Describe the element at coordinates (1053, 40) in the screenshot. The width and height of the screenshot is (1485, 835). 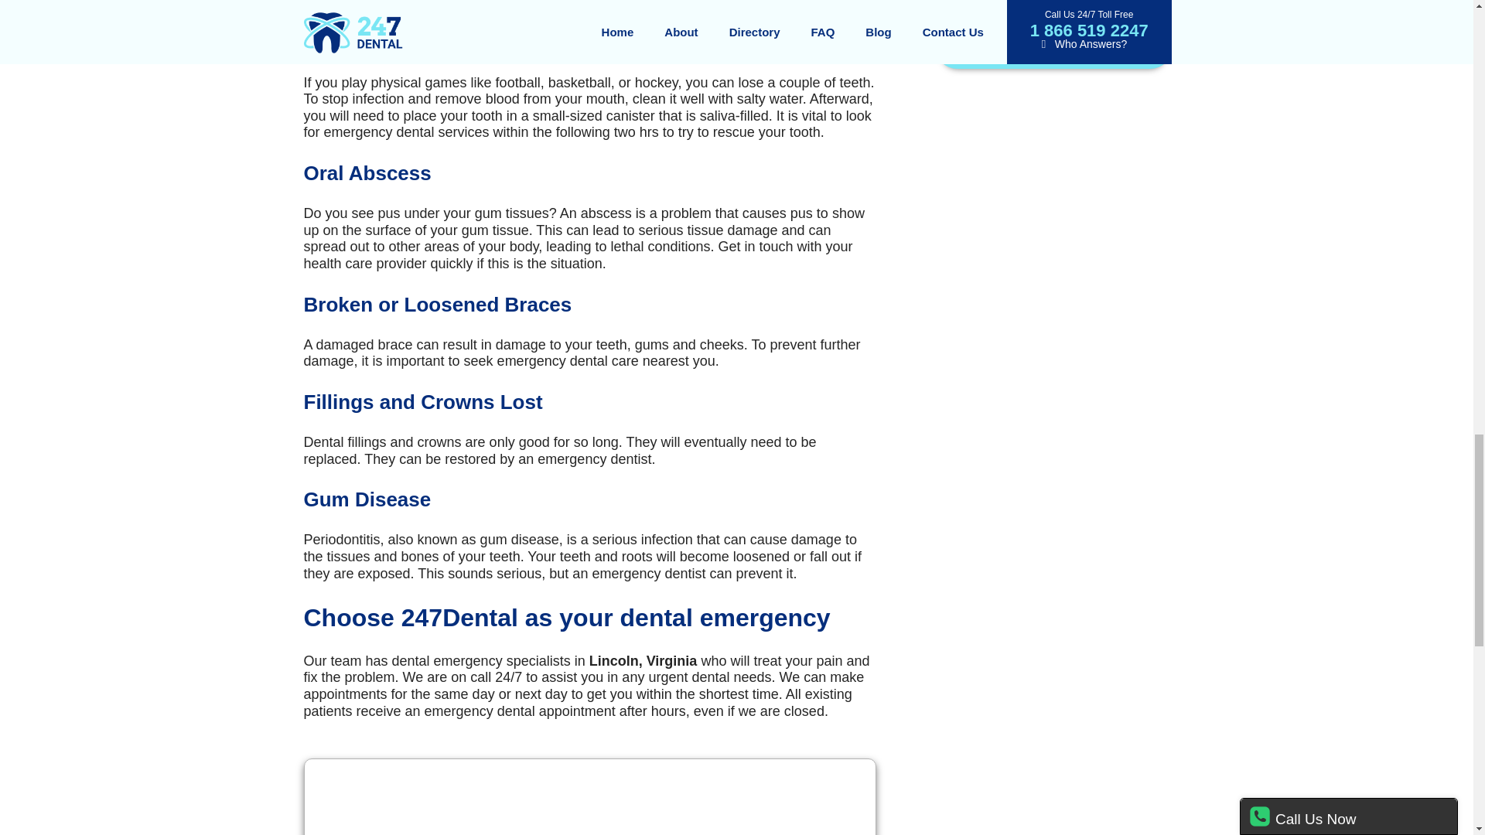
I see `Who Answers?` at that location.